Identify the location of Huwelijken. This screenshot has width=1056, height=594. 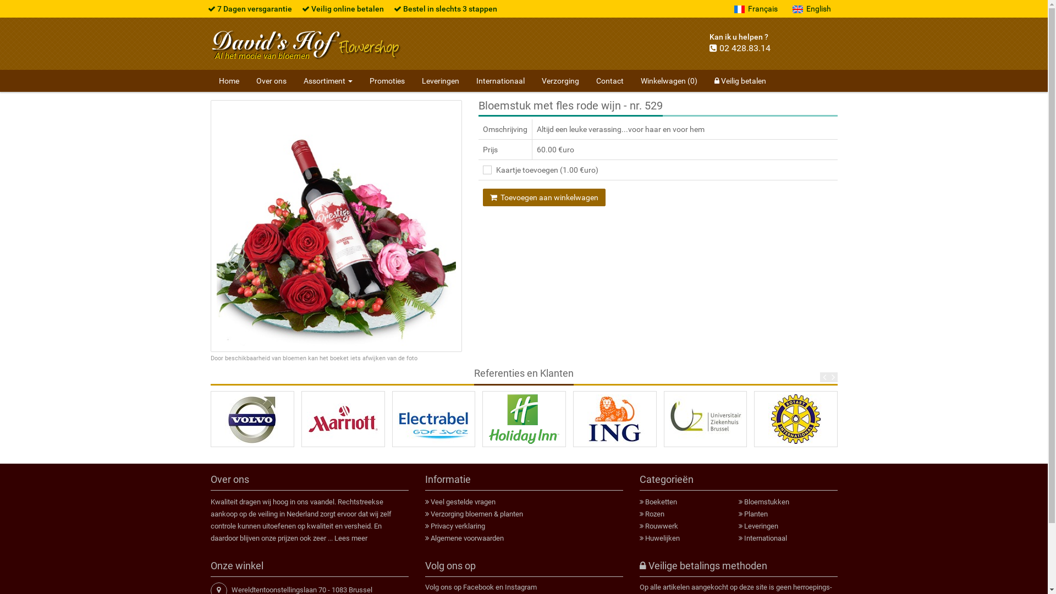
(662, 538).